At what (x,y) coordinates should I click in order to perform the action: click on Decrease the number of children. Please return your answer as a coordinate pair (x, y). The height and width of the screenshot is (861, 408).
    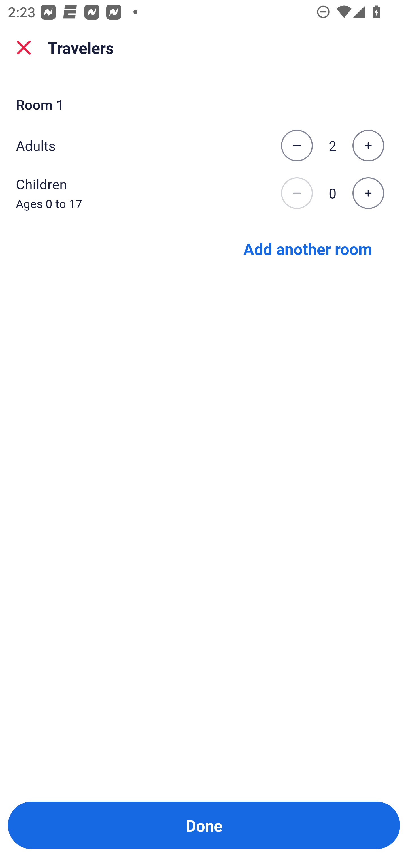
    Looking at the image, I should click on (297, 193).